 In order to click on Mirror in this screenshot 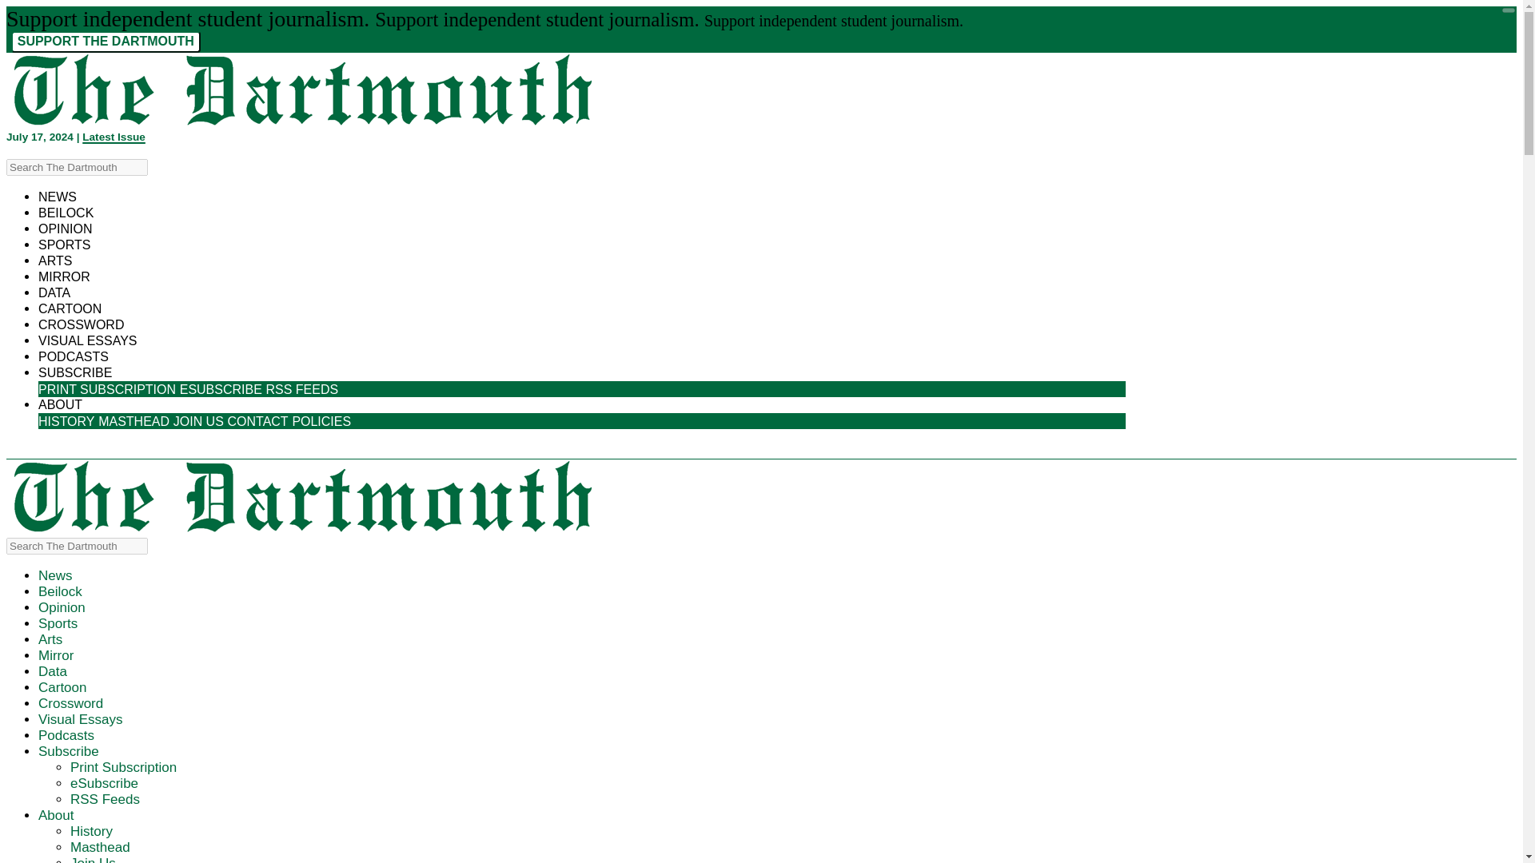, I will do `click(56, 655)`.